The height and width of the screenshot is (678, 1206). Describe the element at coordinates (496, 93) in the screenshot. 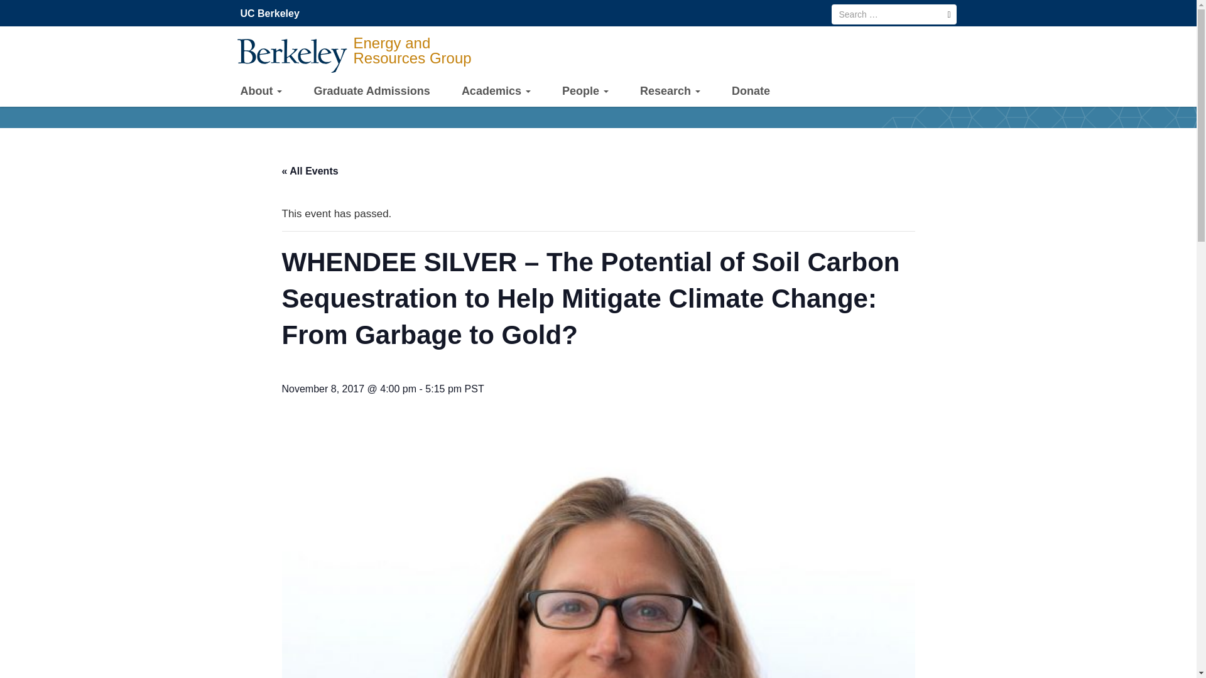

I see `Academics` at that location.